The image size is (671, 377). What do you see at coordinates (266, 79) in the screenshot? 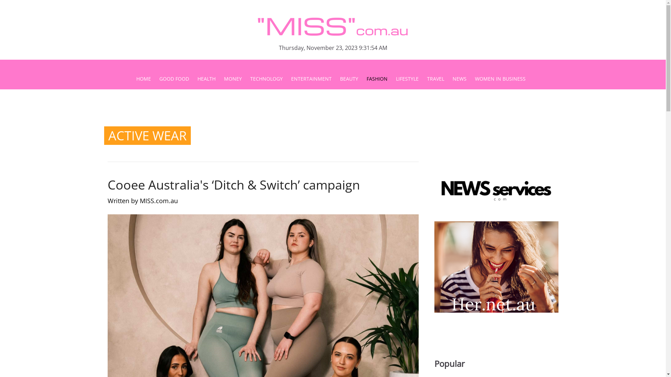
I see `TECHNOLOGY` at bounding box center [266, 79].